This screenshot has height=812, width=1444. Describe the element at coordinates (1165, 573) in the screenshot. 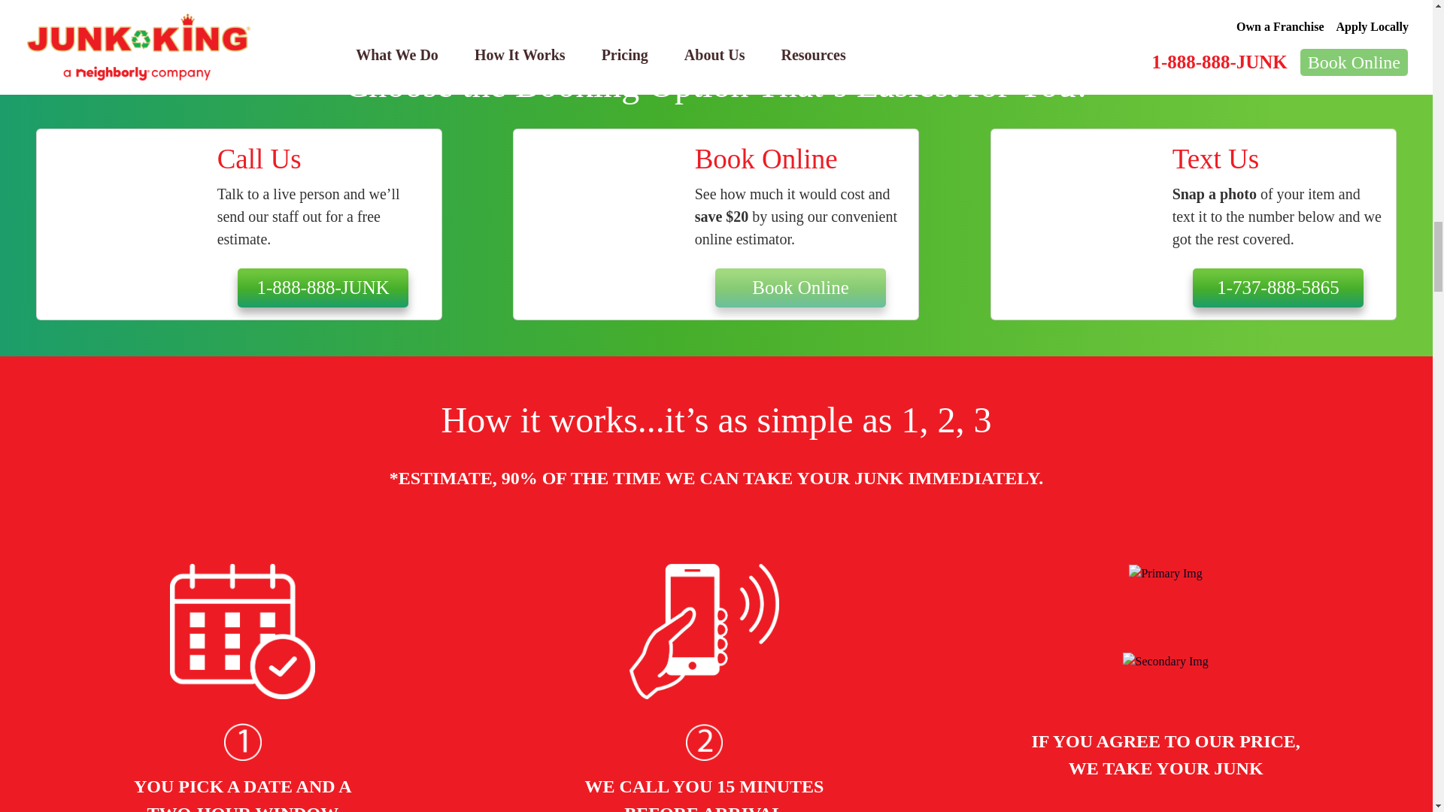

I see `Primary Img` at that location.